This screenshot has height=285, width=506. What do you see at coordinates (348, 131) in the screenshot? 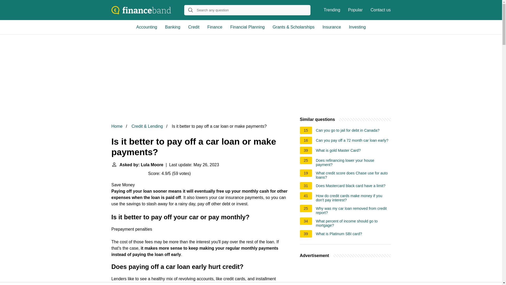
I see `Can you go to jail for debt in Canada?` at bounding box center [348, 131].